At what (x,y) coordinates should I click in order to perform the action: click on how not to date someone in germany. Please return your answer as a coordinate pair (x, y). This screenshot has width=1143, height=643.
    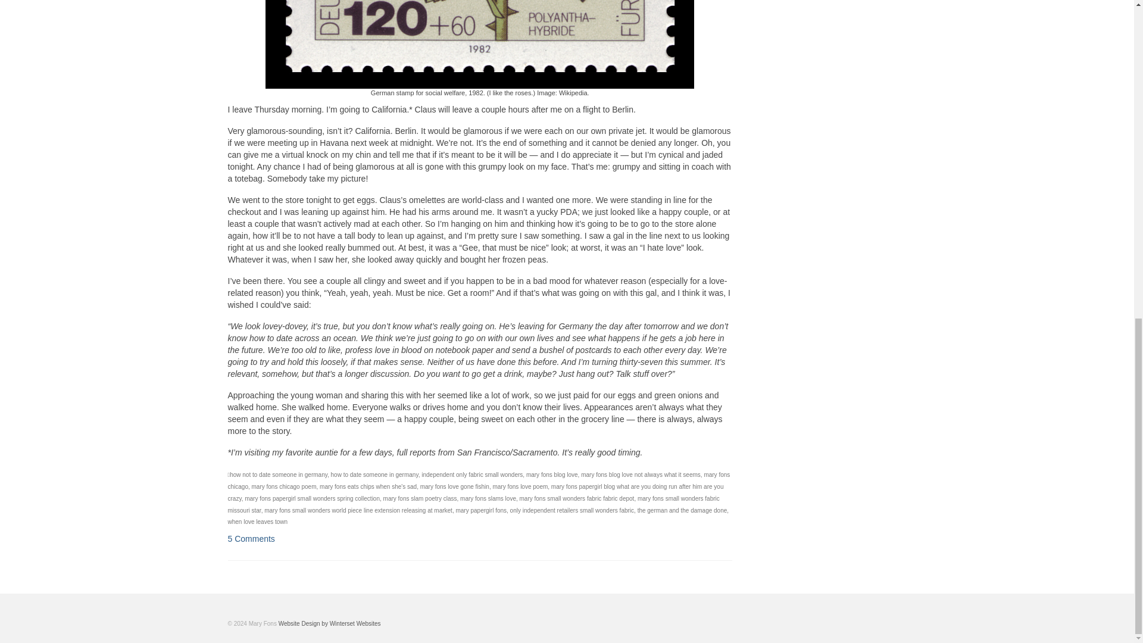
    Looking at the image, I should click on (278, 475).